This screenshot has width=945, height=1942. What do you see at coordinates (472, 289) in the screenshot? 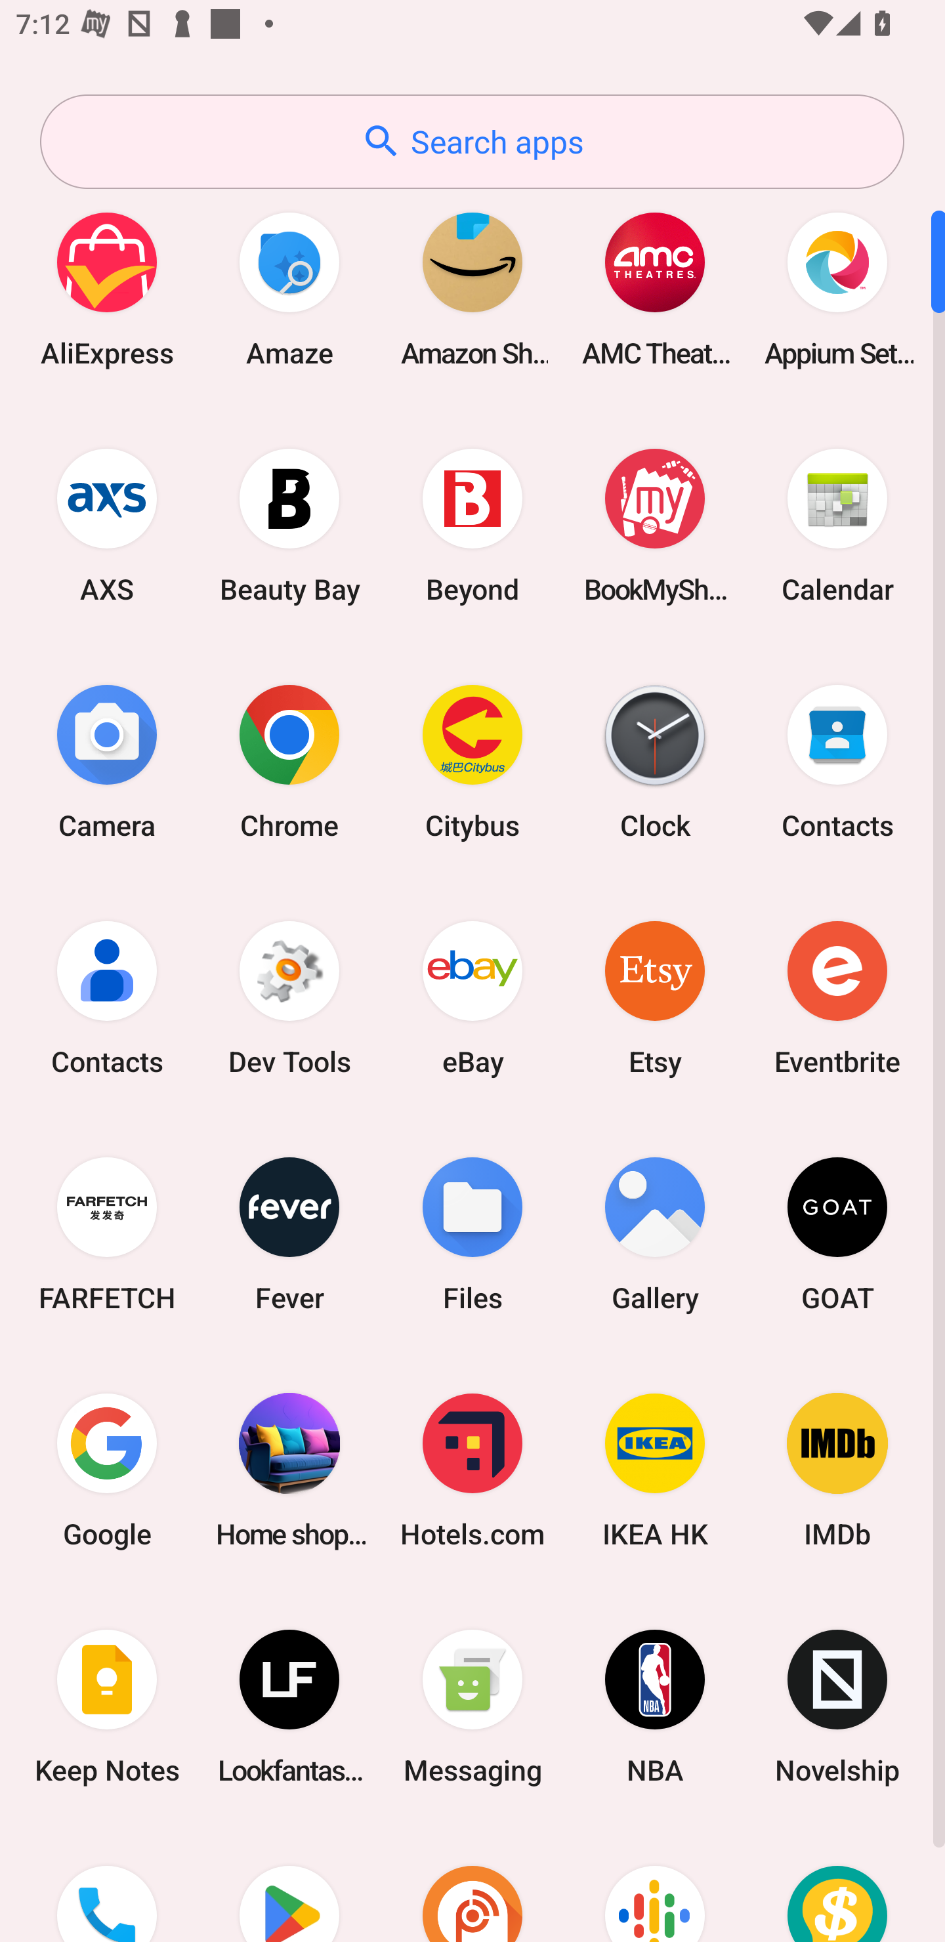
I see `Amazon Shopping` at bounding box center [472, 289].